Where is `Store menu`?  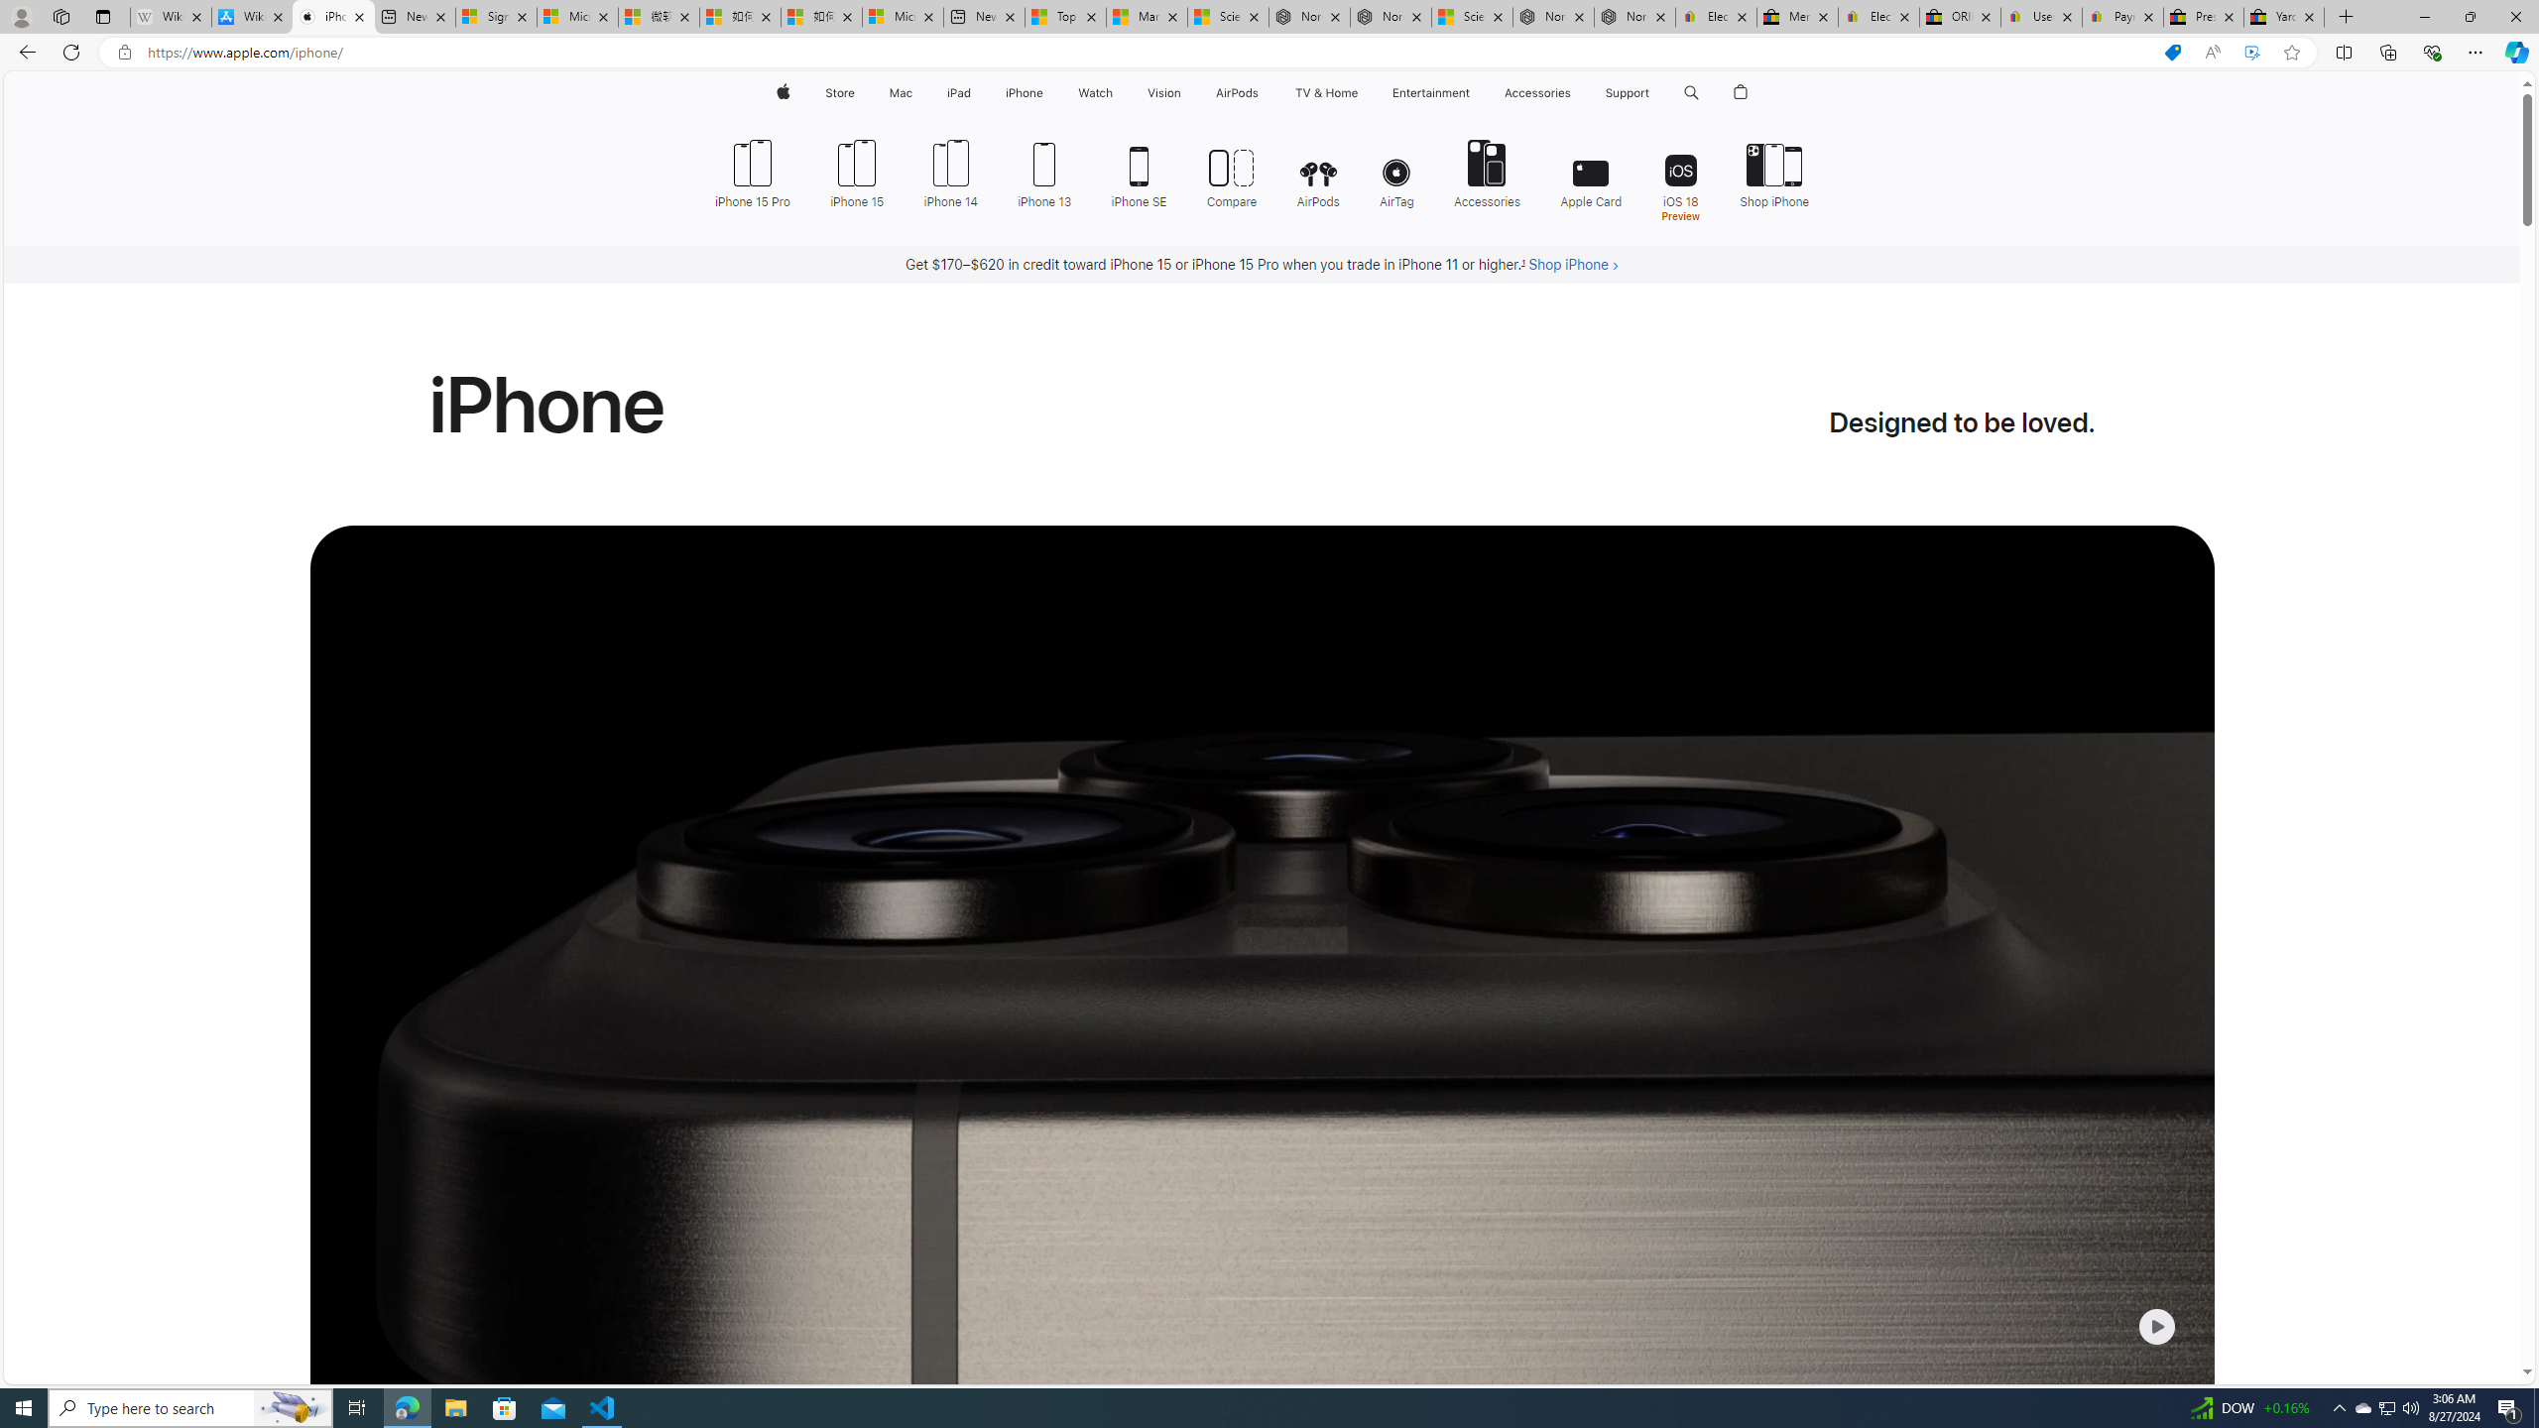 Store menu is located at coordinates (859, 93).